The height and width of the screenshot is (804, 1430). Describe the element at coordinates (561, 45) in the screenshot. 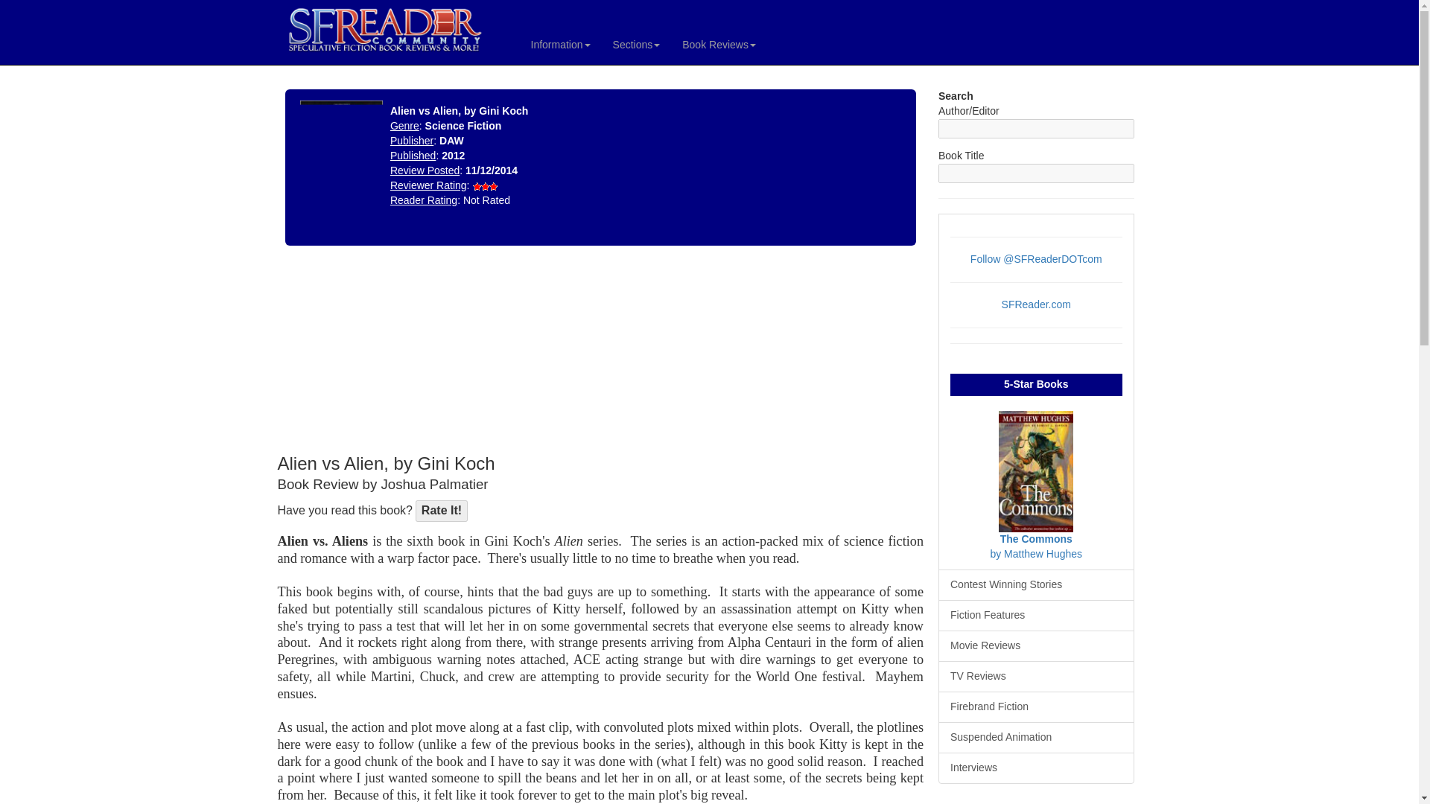

I see `Information` at that location.